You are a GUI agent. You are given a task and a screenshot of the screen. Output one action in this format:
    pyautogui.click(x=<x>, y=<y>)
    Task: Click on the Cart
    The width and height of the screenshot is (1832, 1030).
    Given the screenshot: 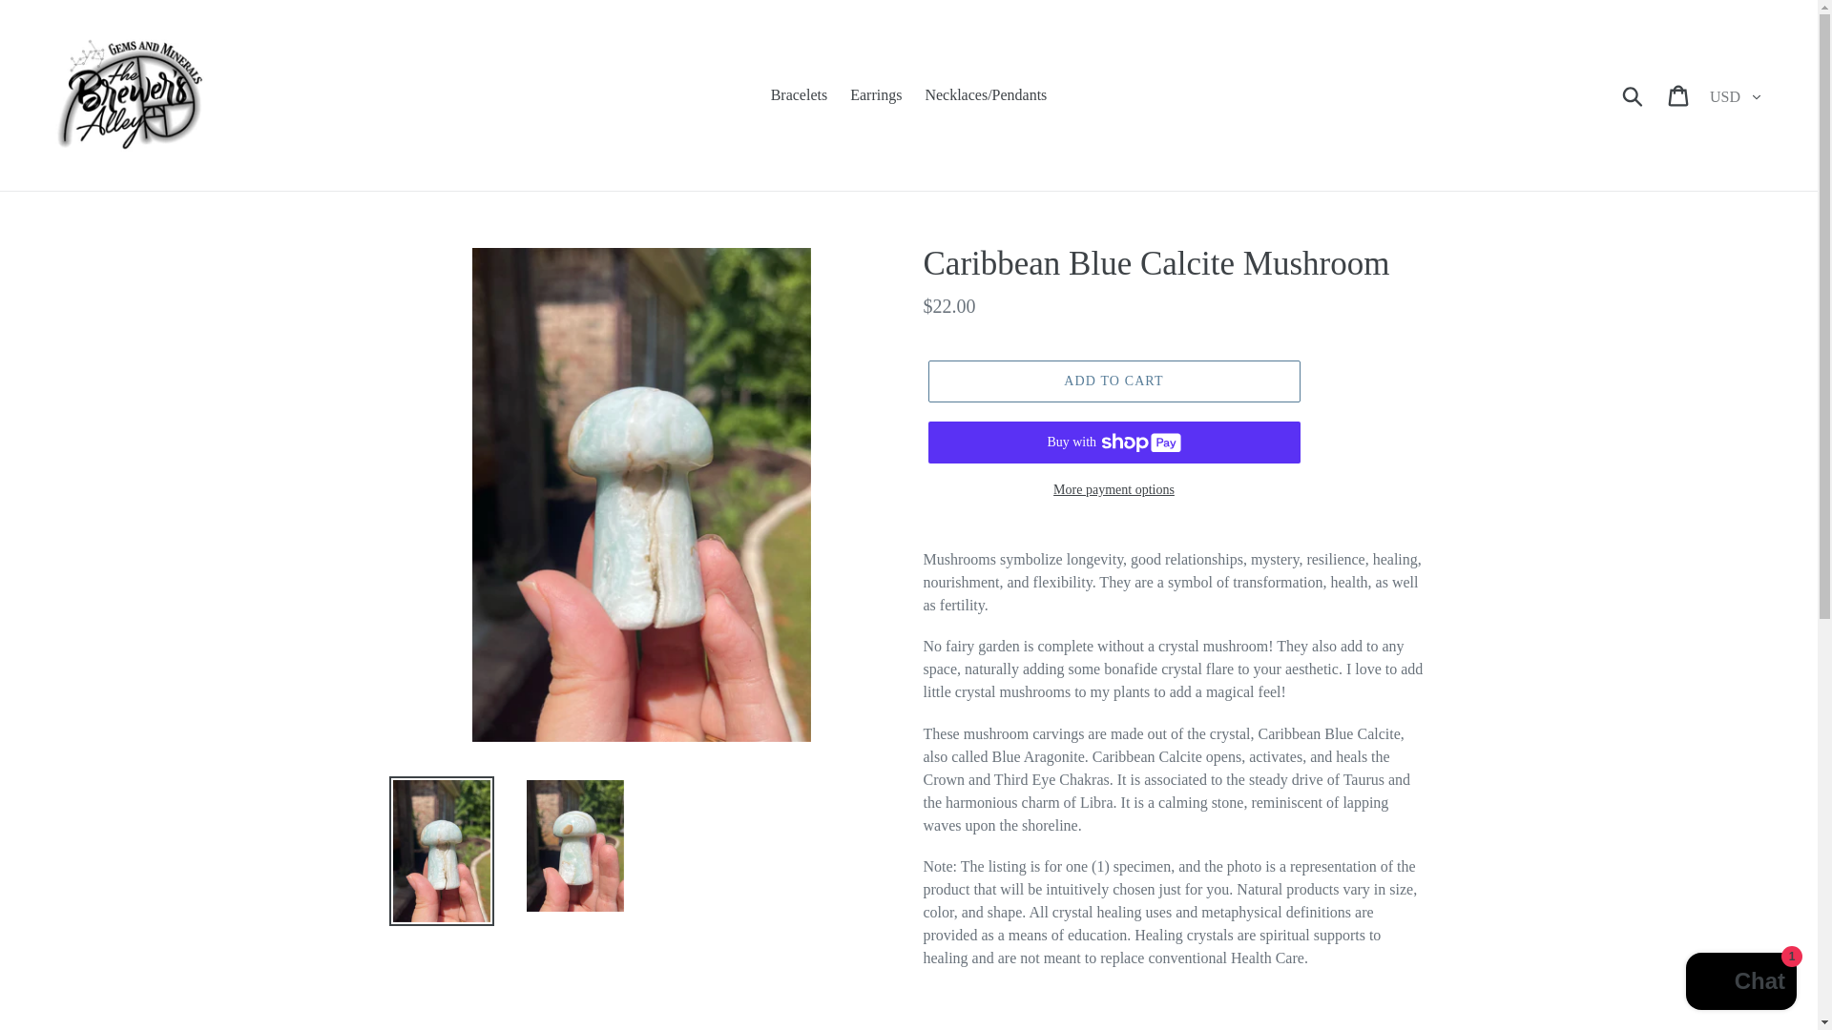 What is the action you would take?
    pyautogui.click(x=1679, y=95)
    